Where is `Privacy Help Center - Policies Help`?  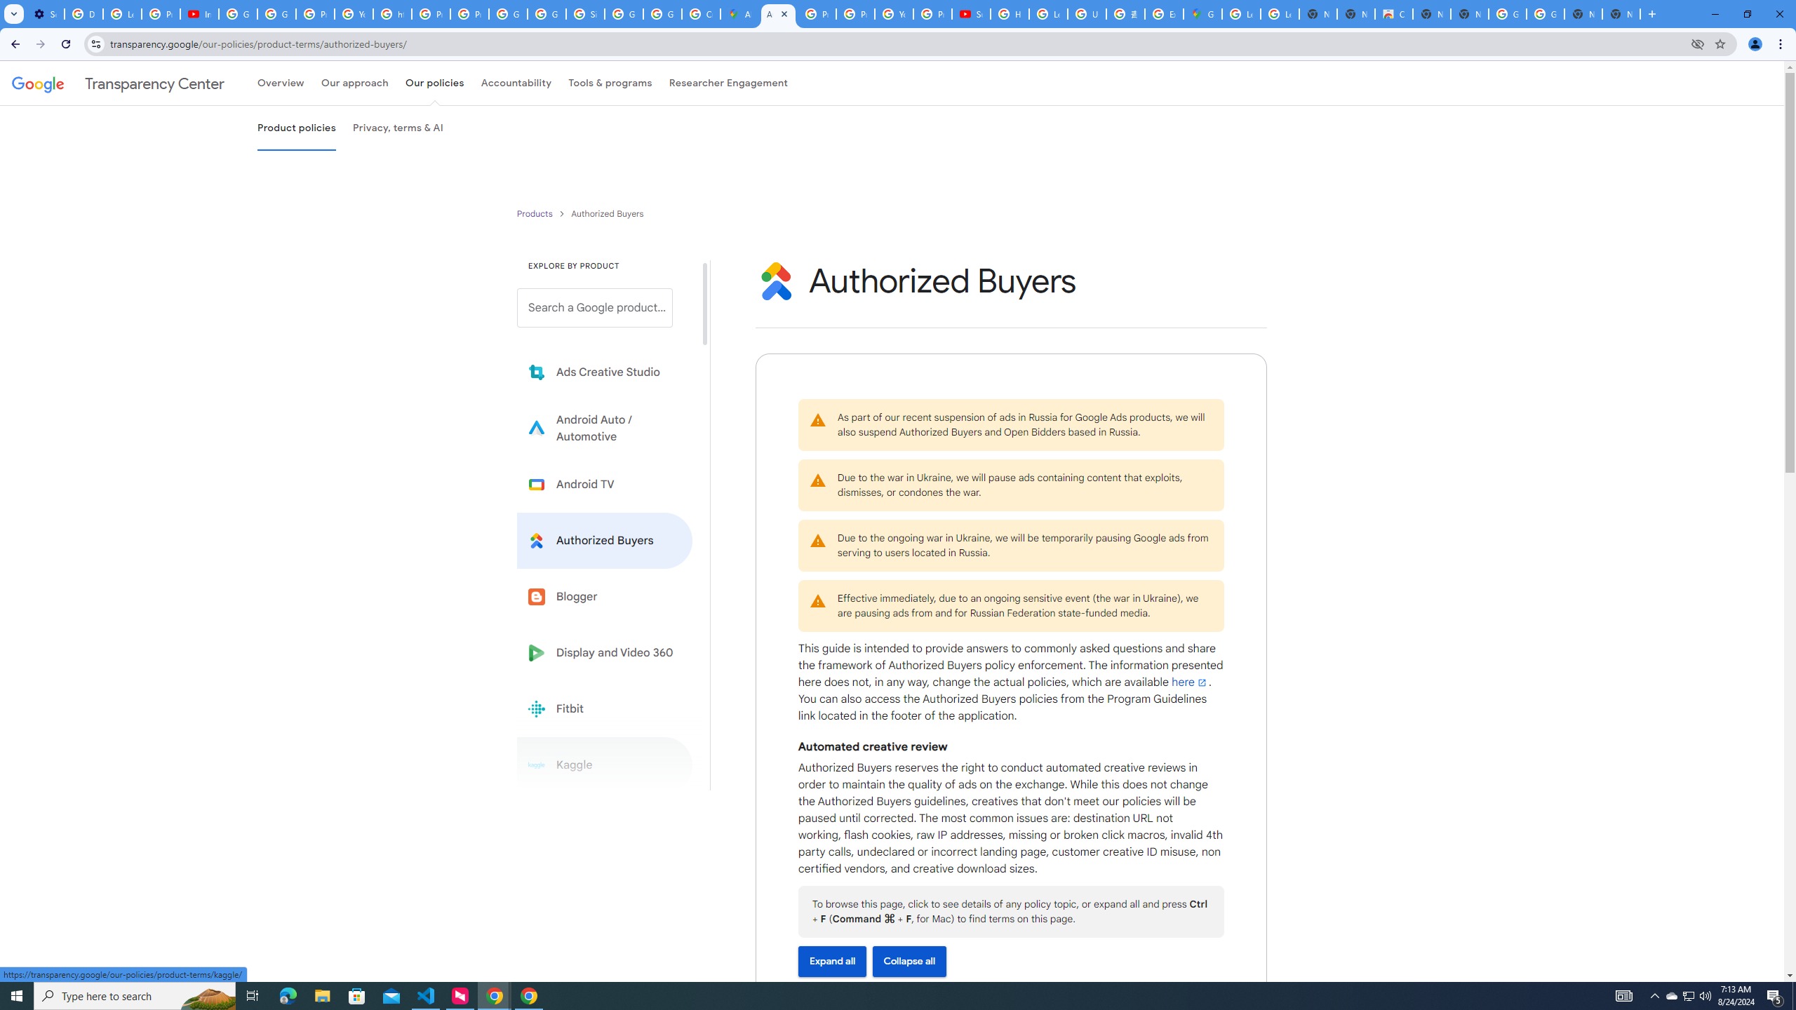
Privacy Help Center - Policies Help is located at coordinates (431, 14).